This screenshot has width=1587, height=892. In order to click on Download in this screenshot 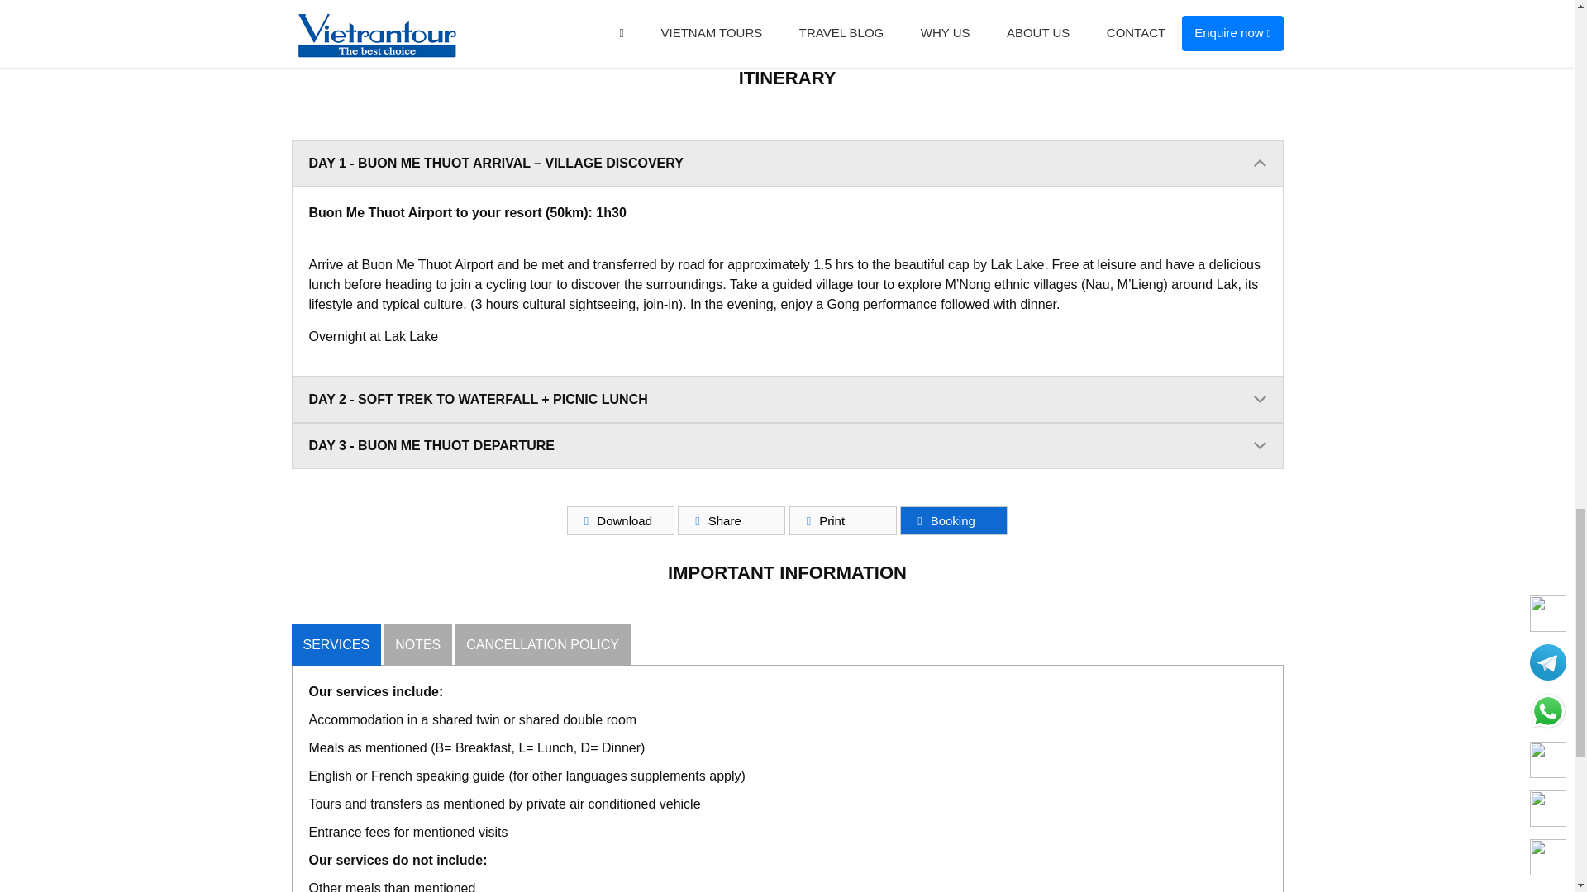, I will do `click(620, 520)`.